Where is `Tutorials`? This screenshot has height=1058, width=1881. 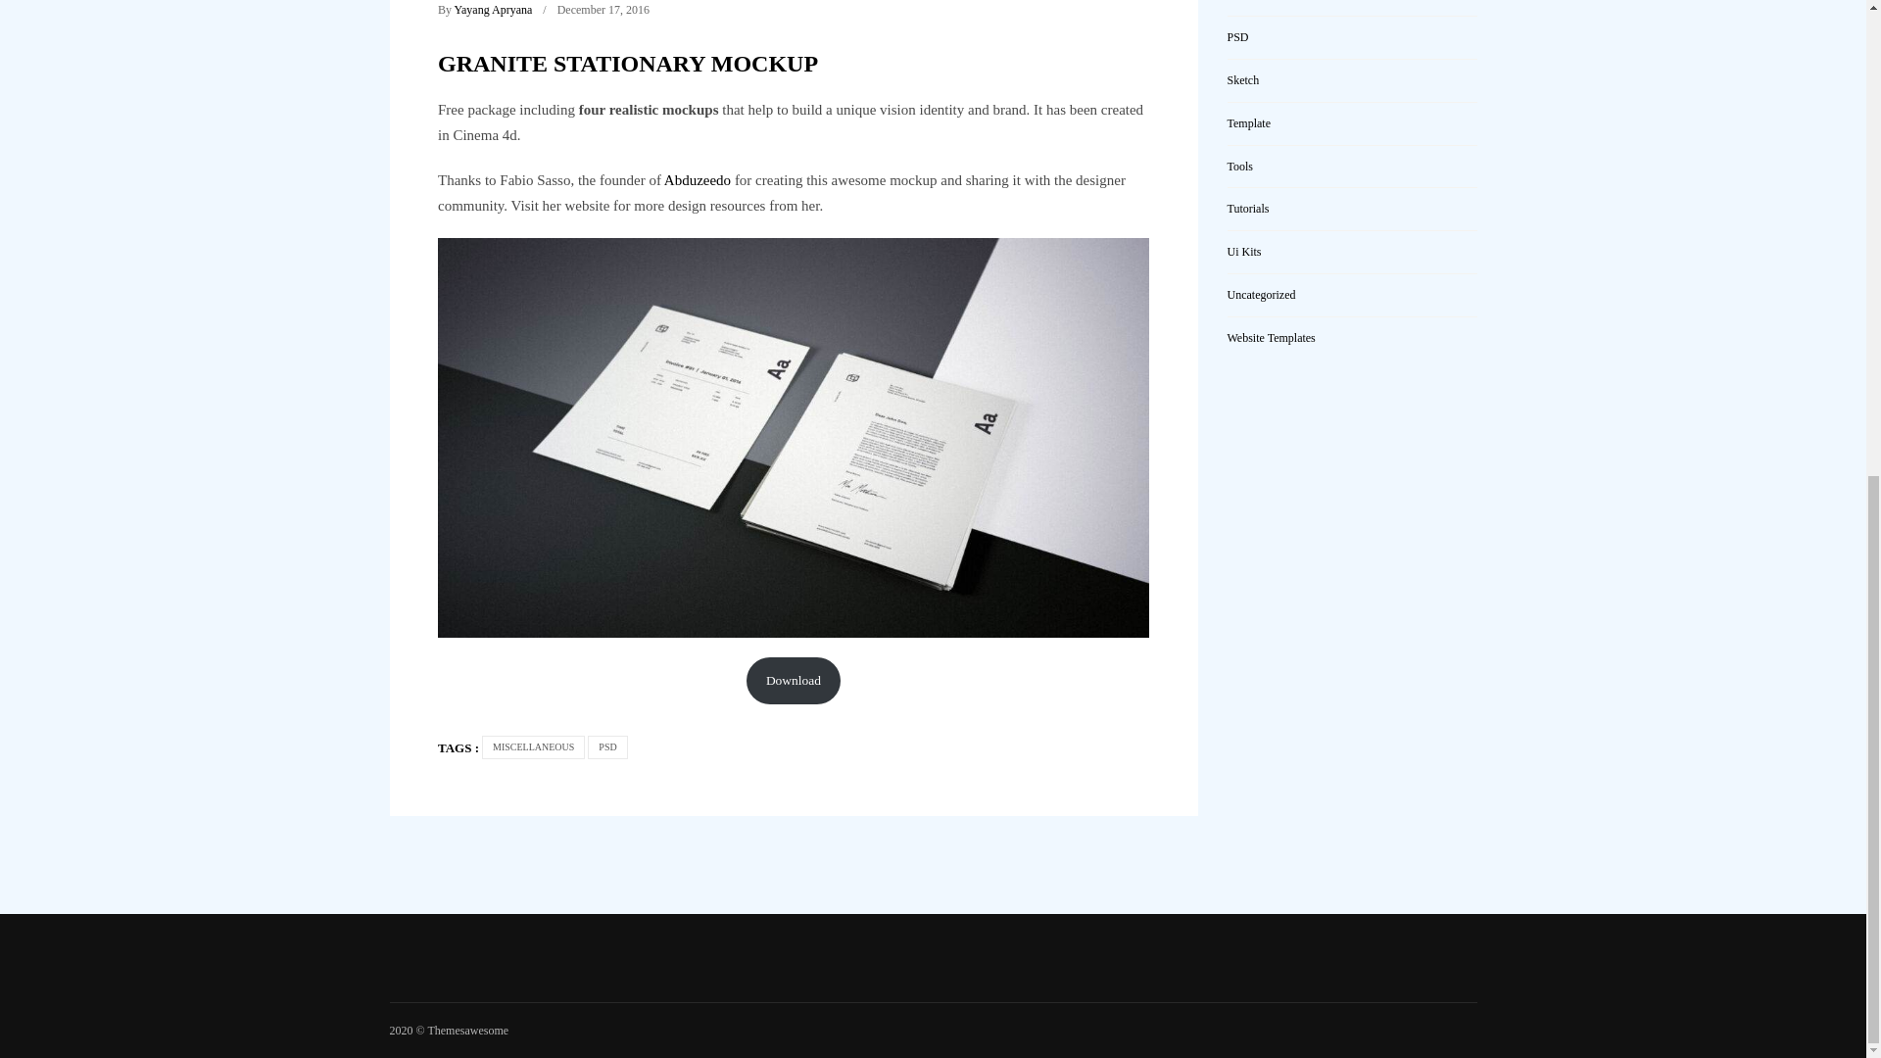 Tutorials is located at coordinates (1246, 209).